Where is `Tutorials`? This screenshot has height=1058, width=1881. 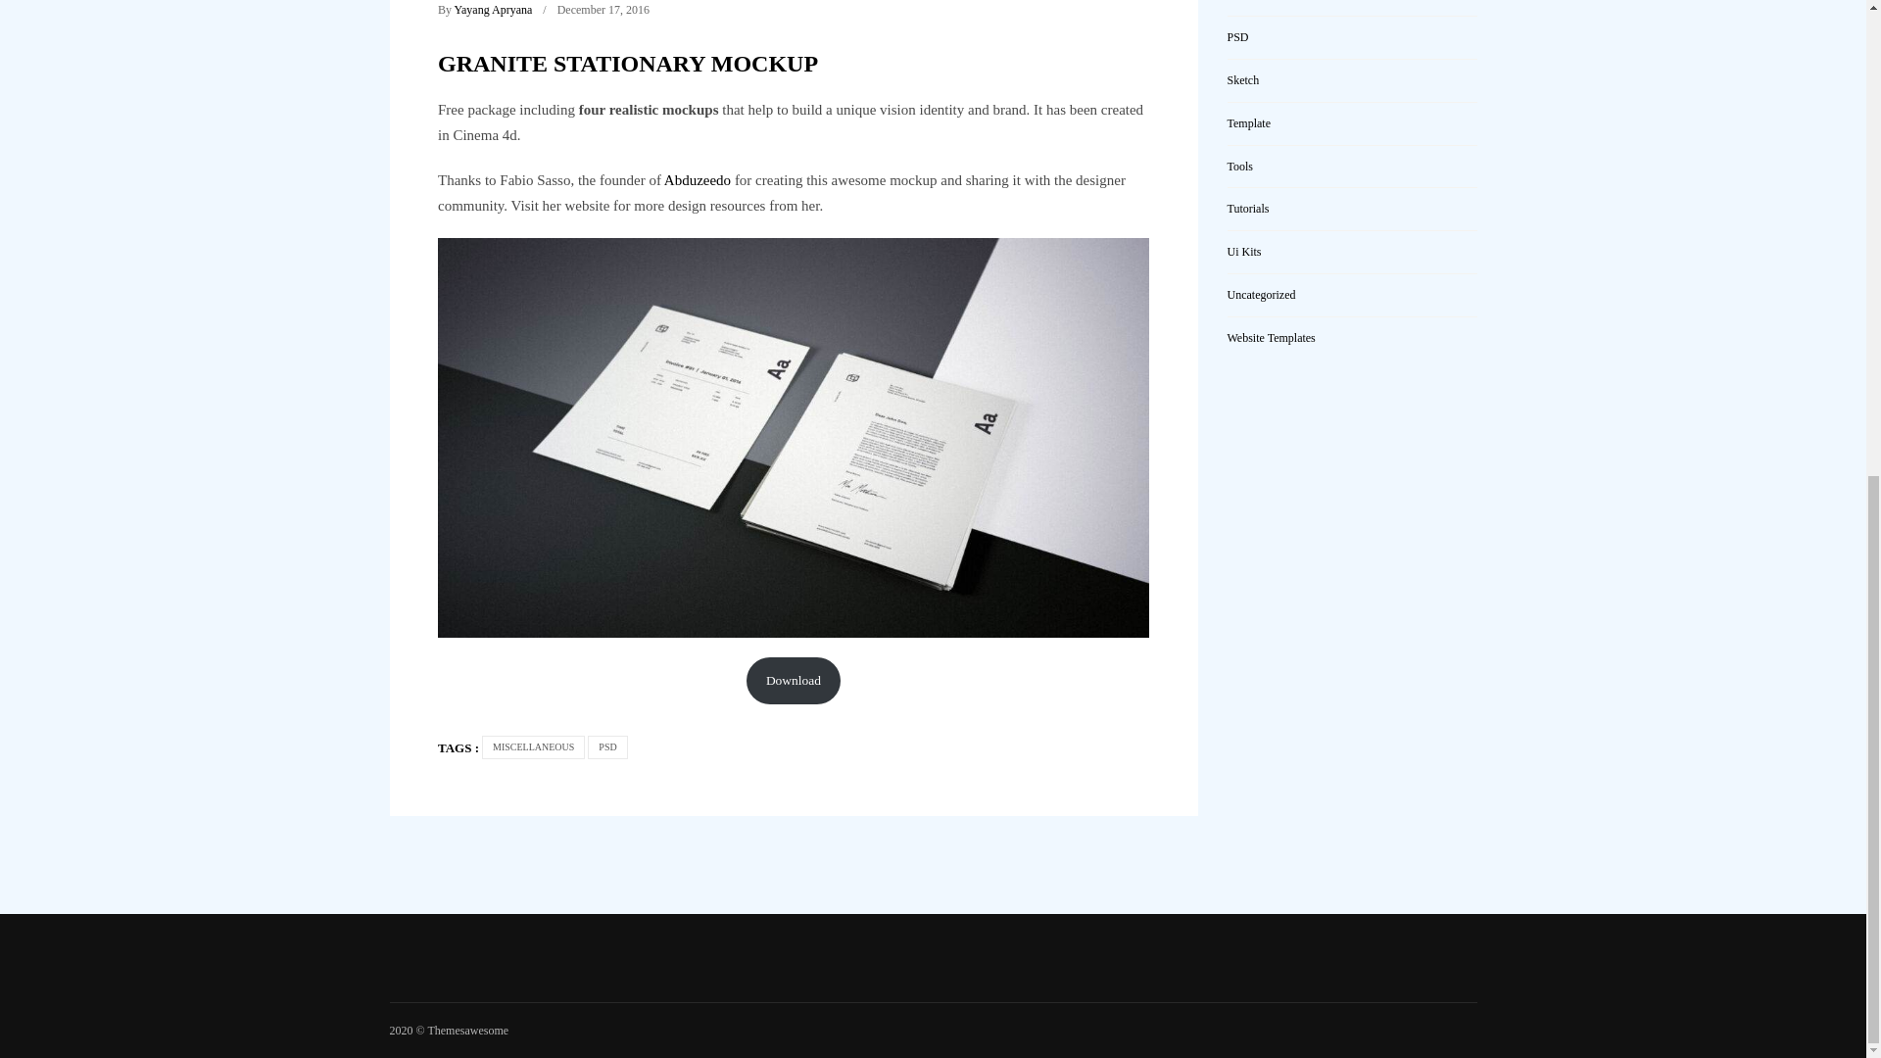 Tutorials is located at coordinates (1246, 209).